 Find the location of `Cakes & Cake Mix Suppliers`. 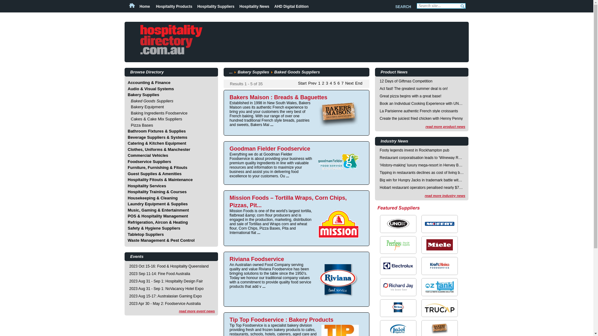

Cakes & Cake Mix Suppliers is located at coordinates (156, 119).